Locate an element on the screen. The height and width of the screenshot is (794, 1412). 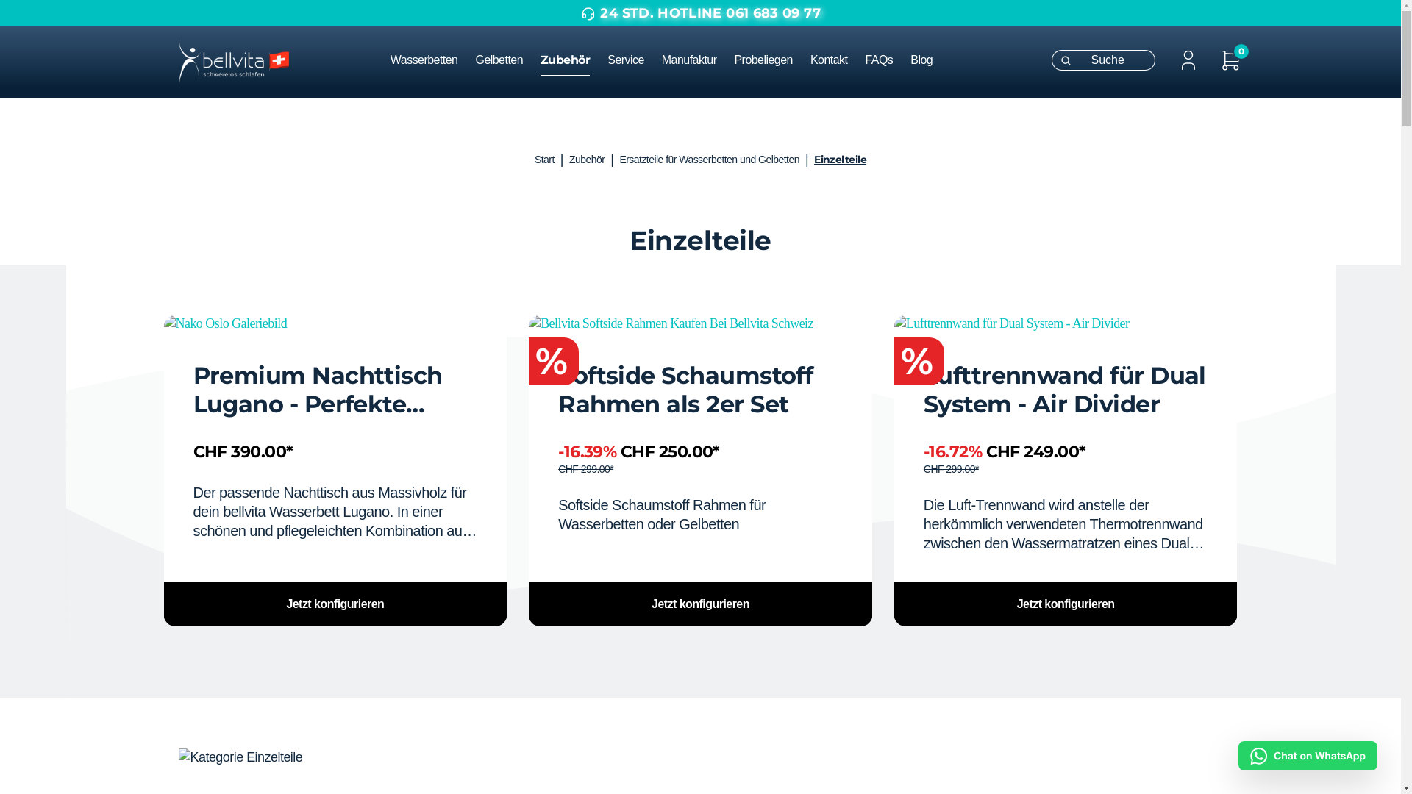
FAQs is located at coordinates (888, 60).